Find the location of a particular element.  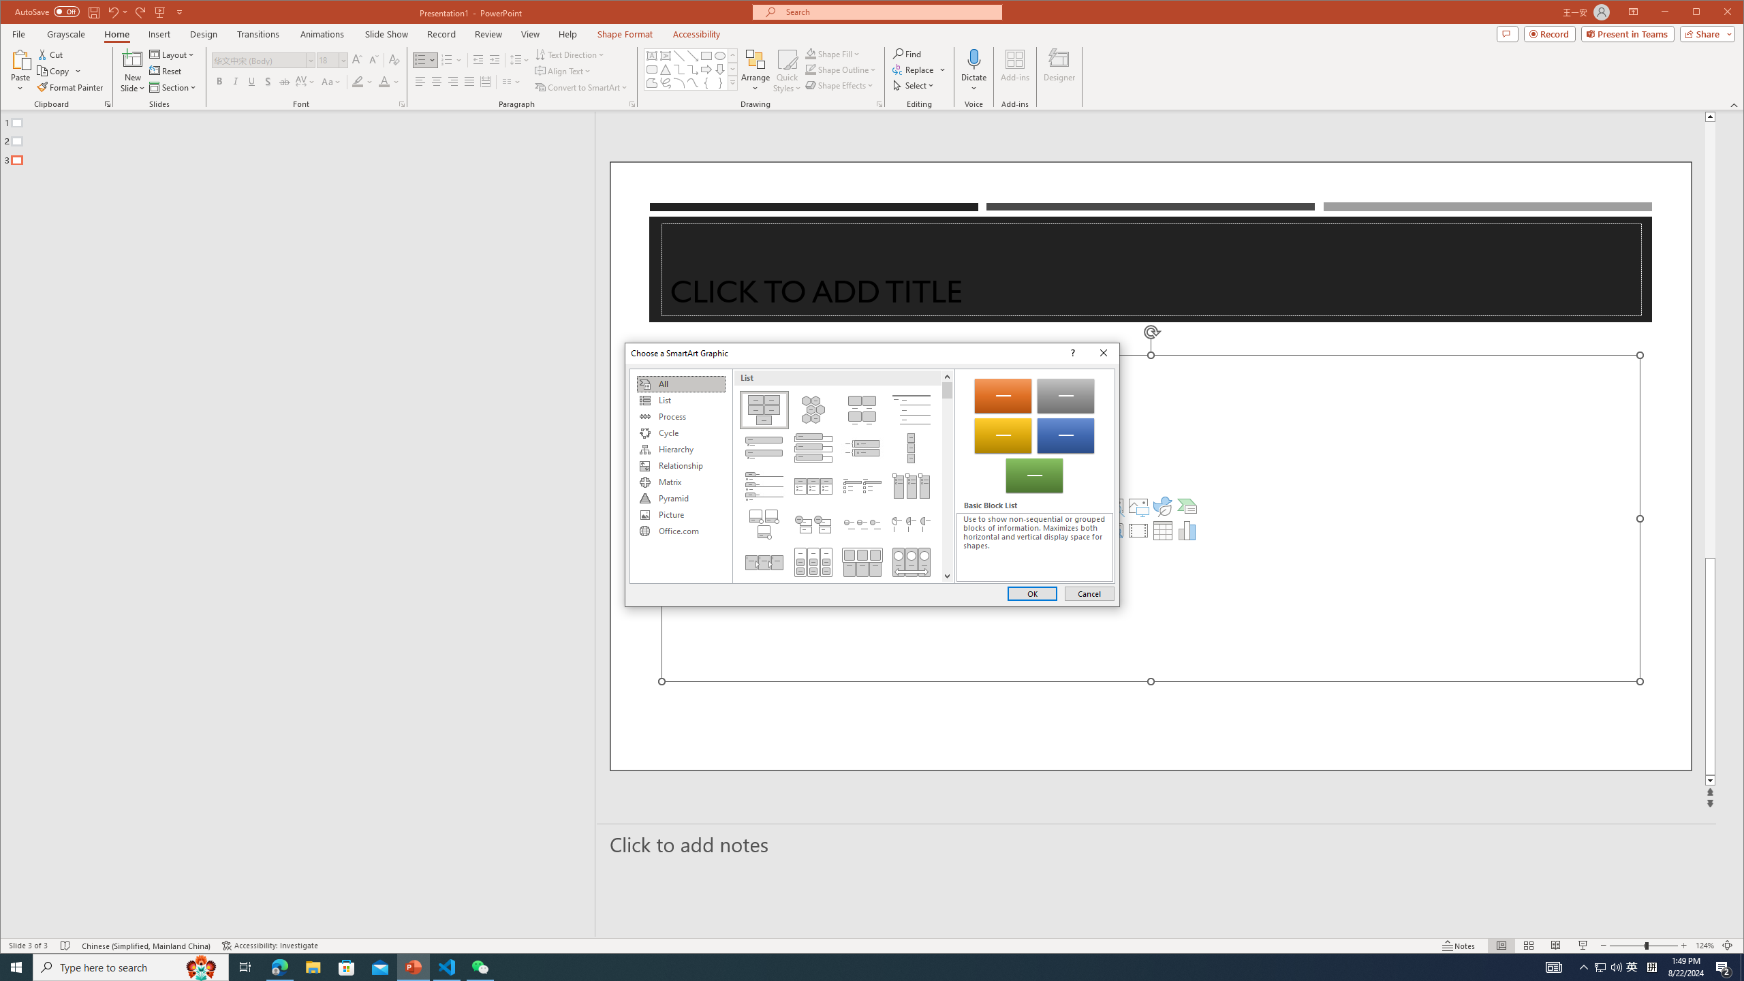

Increasing Circle Process is located at coordinates (862, 524).